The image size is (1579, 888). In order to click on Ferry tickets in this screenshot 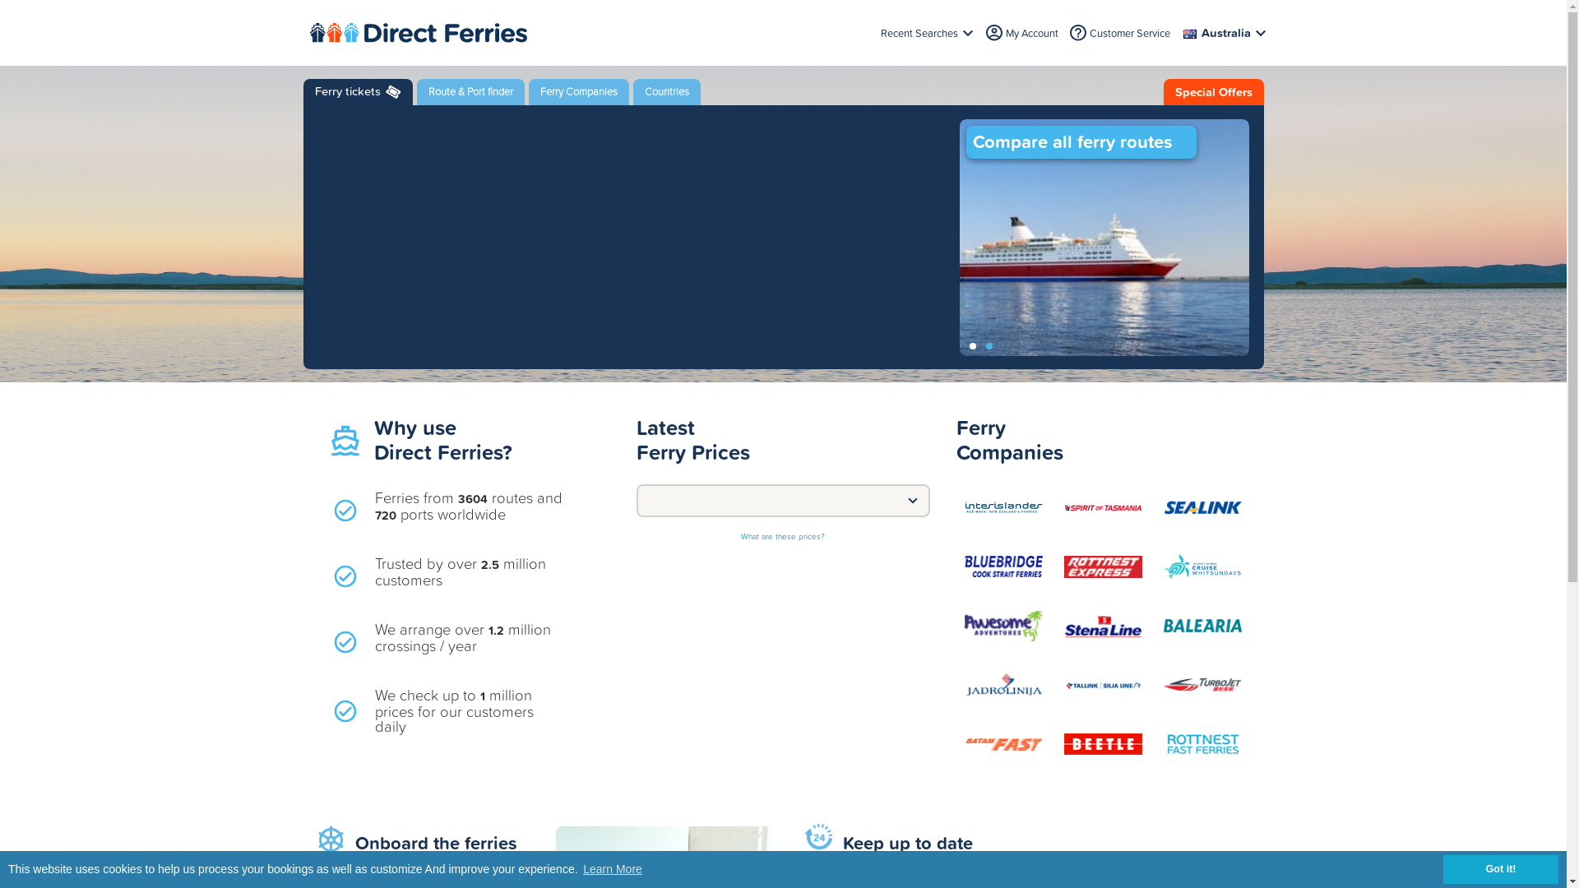, I will do `click(357, 92)`.